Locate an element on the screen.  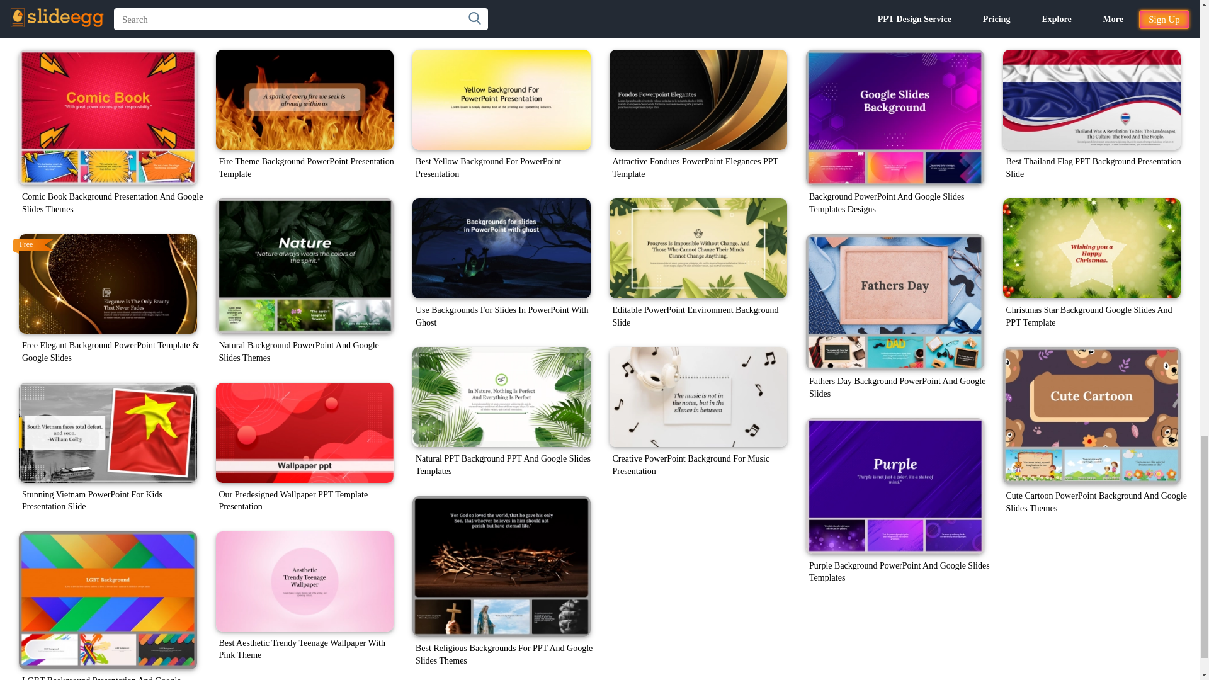
Our Predesigned Wallpaper PPT Template Presentation  is located at coordinates (304, 433).